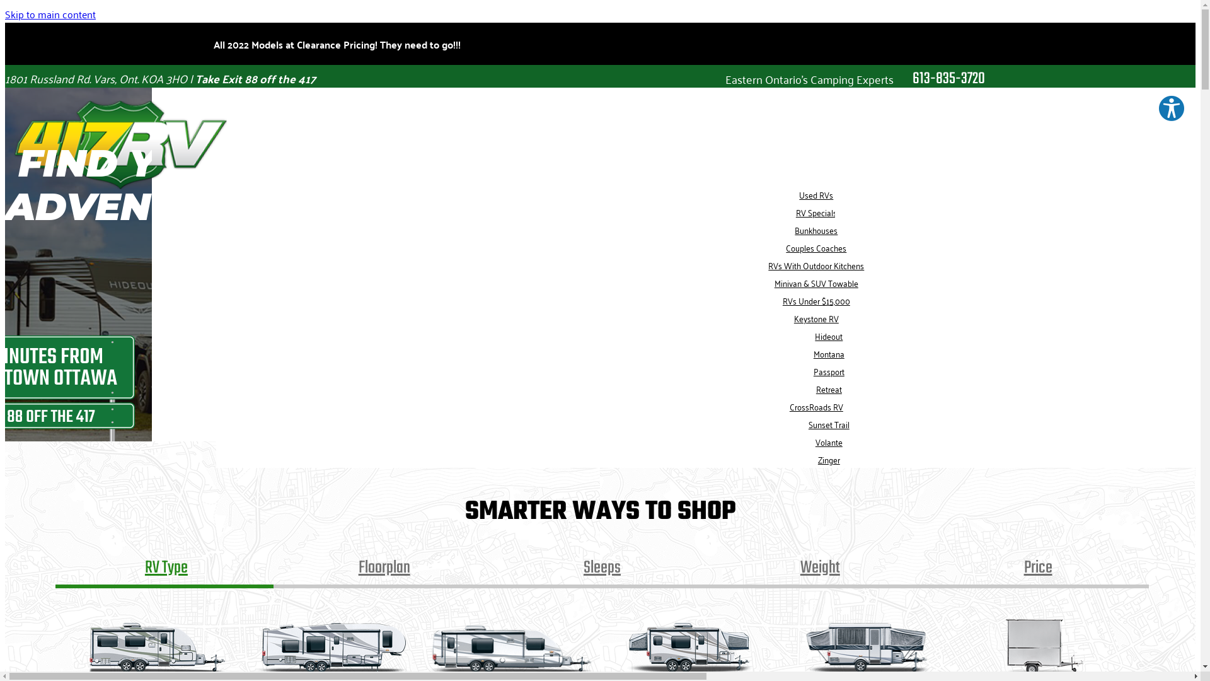 The image size is (1210, 681). I want to click on Passport, so click(829, 371).